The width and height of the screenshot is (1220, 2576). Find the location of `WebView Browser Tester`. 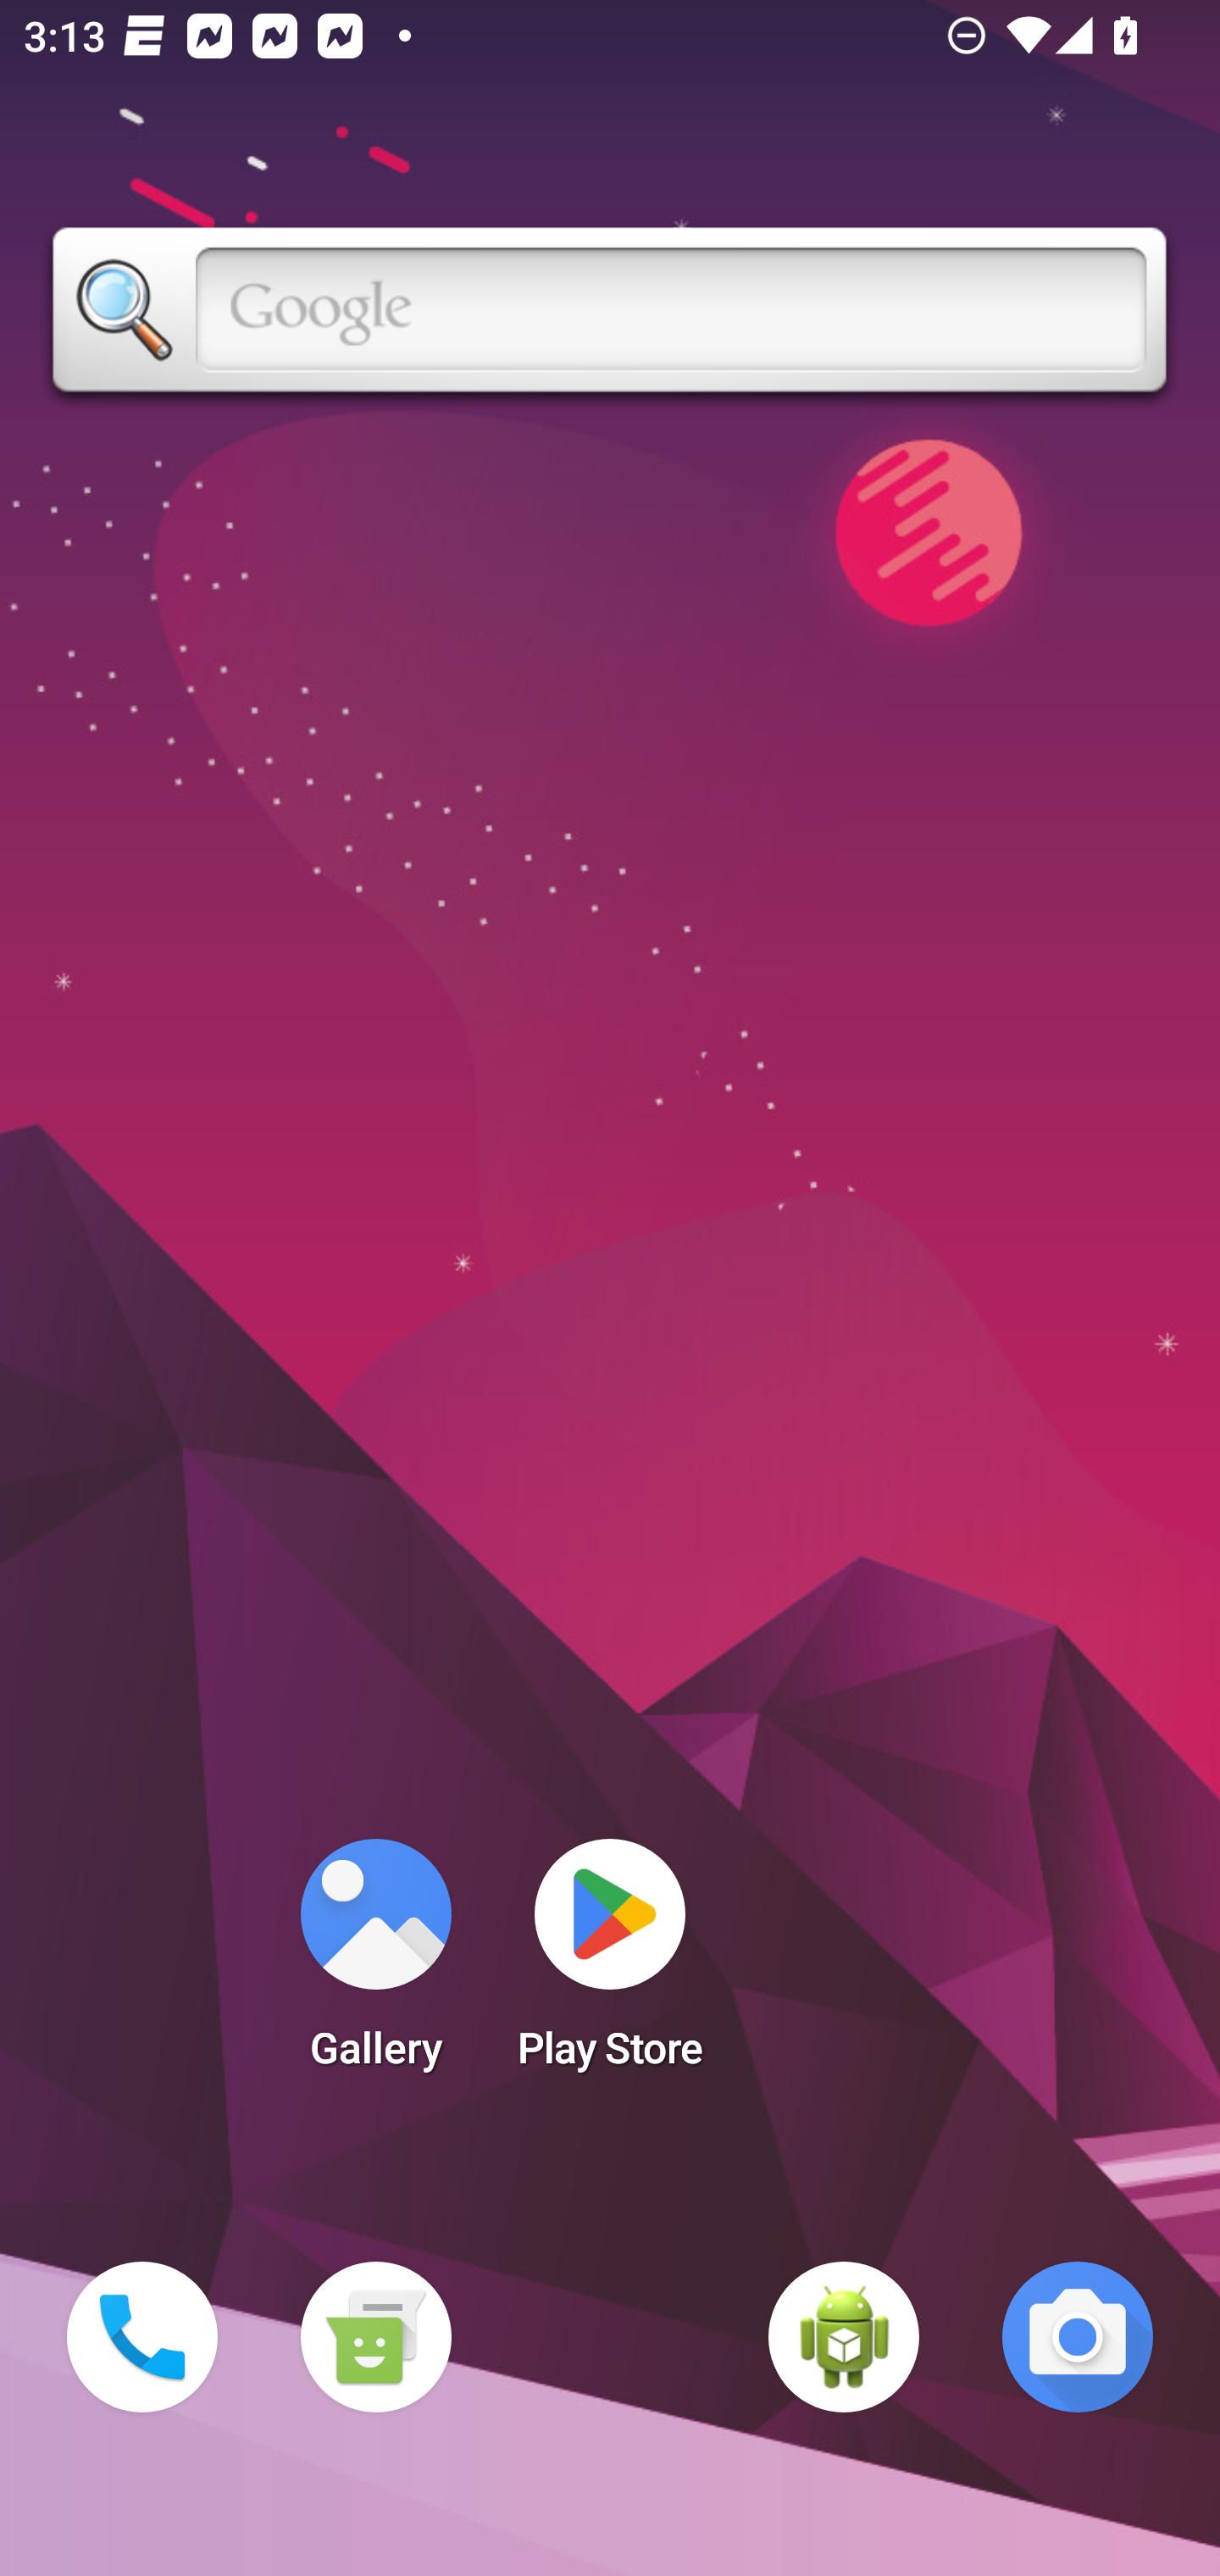

WebView Browser Tester is located at coordinates (844, 2337).